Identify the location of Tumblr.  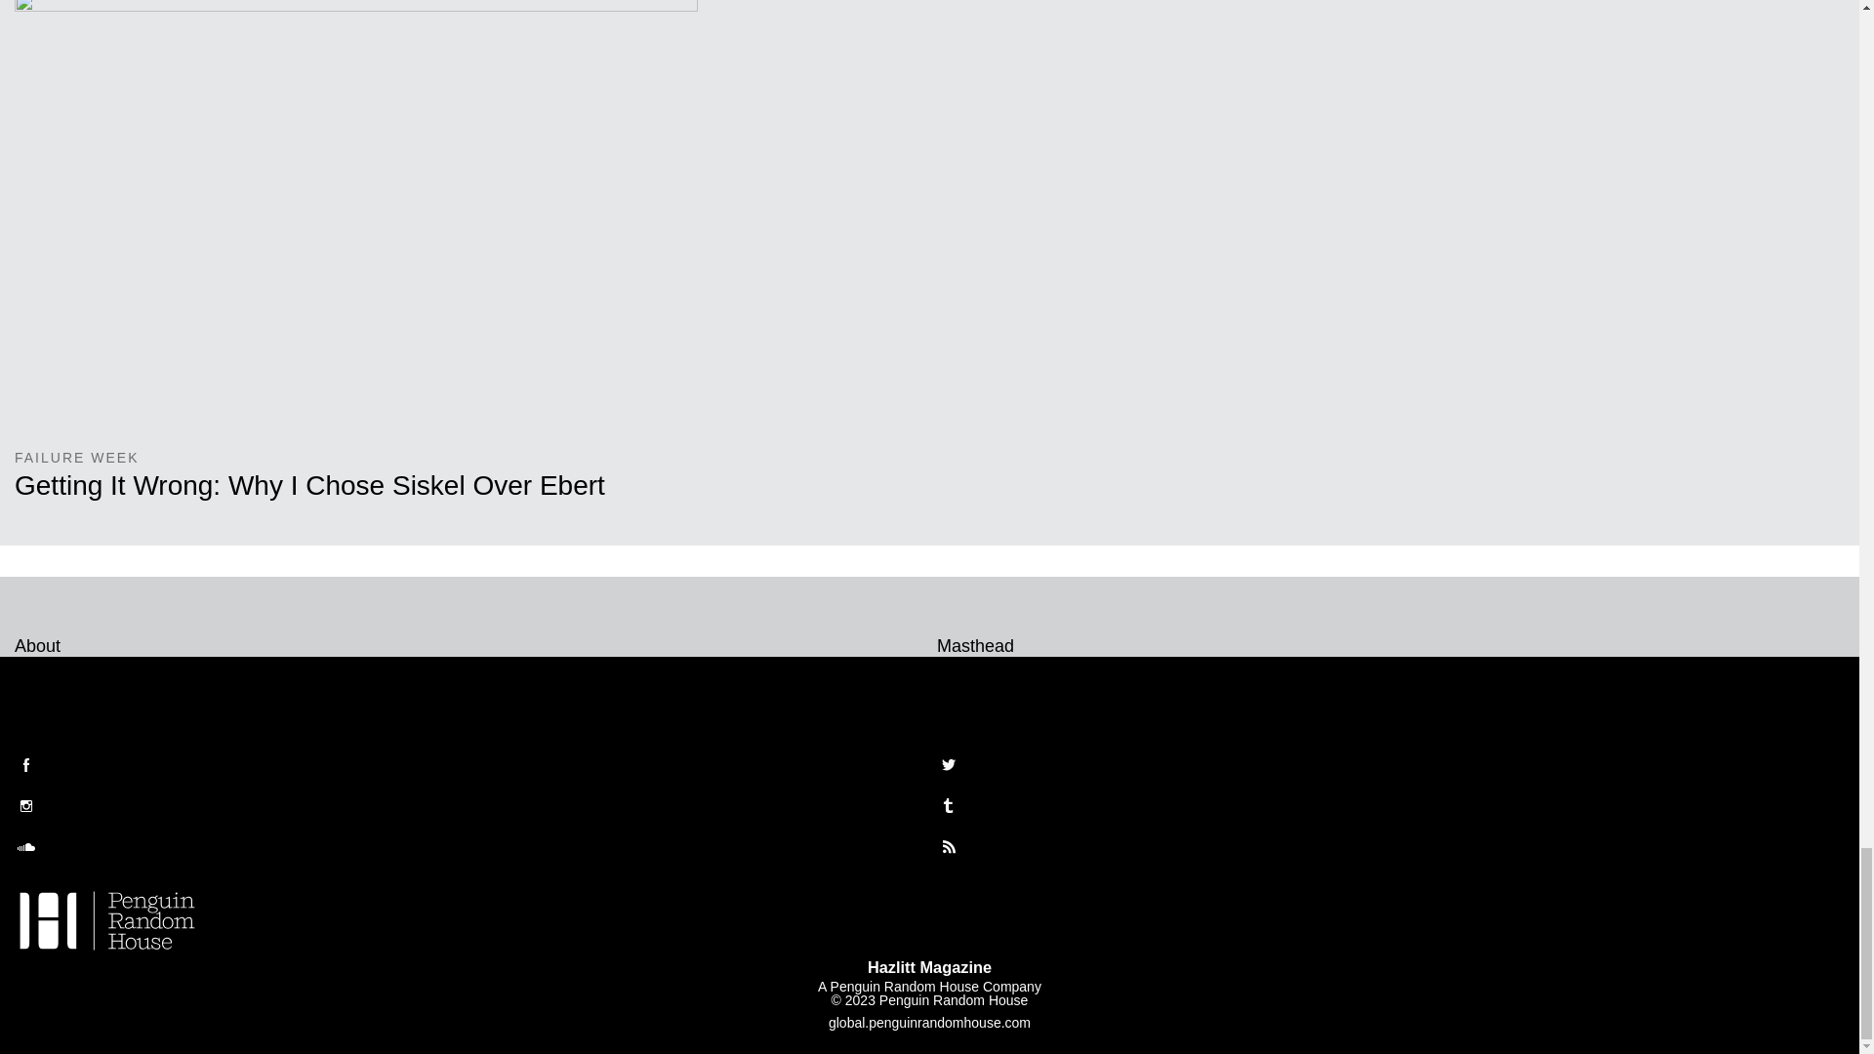
(949, 806).